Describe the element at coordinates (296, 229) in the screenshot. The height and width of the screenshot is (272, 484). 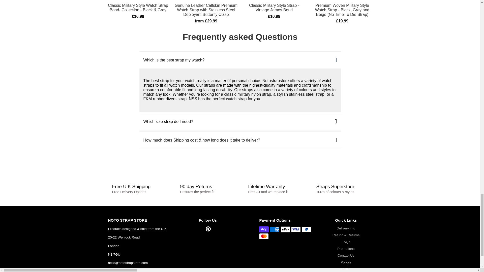
I see `Visa` at that location.